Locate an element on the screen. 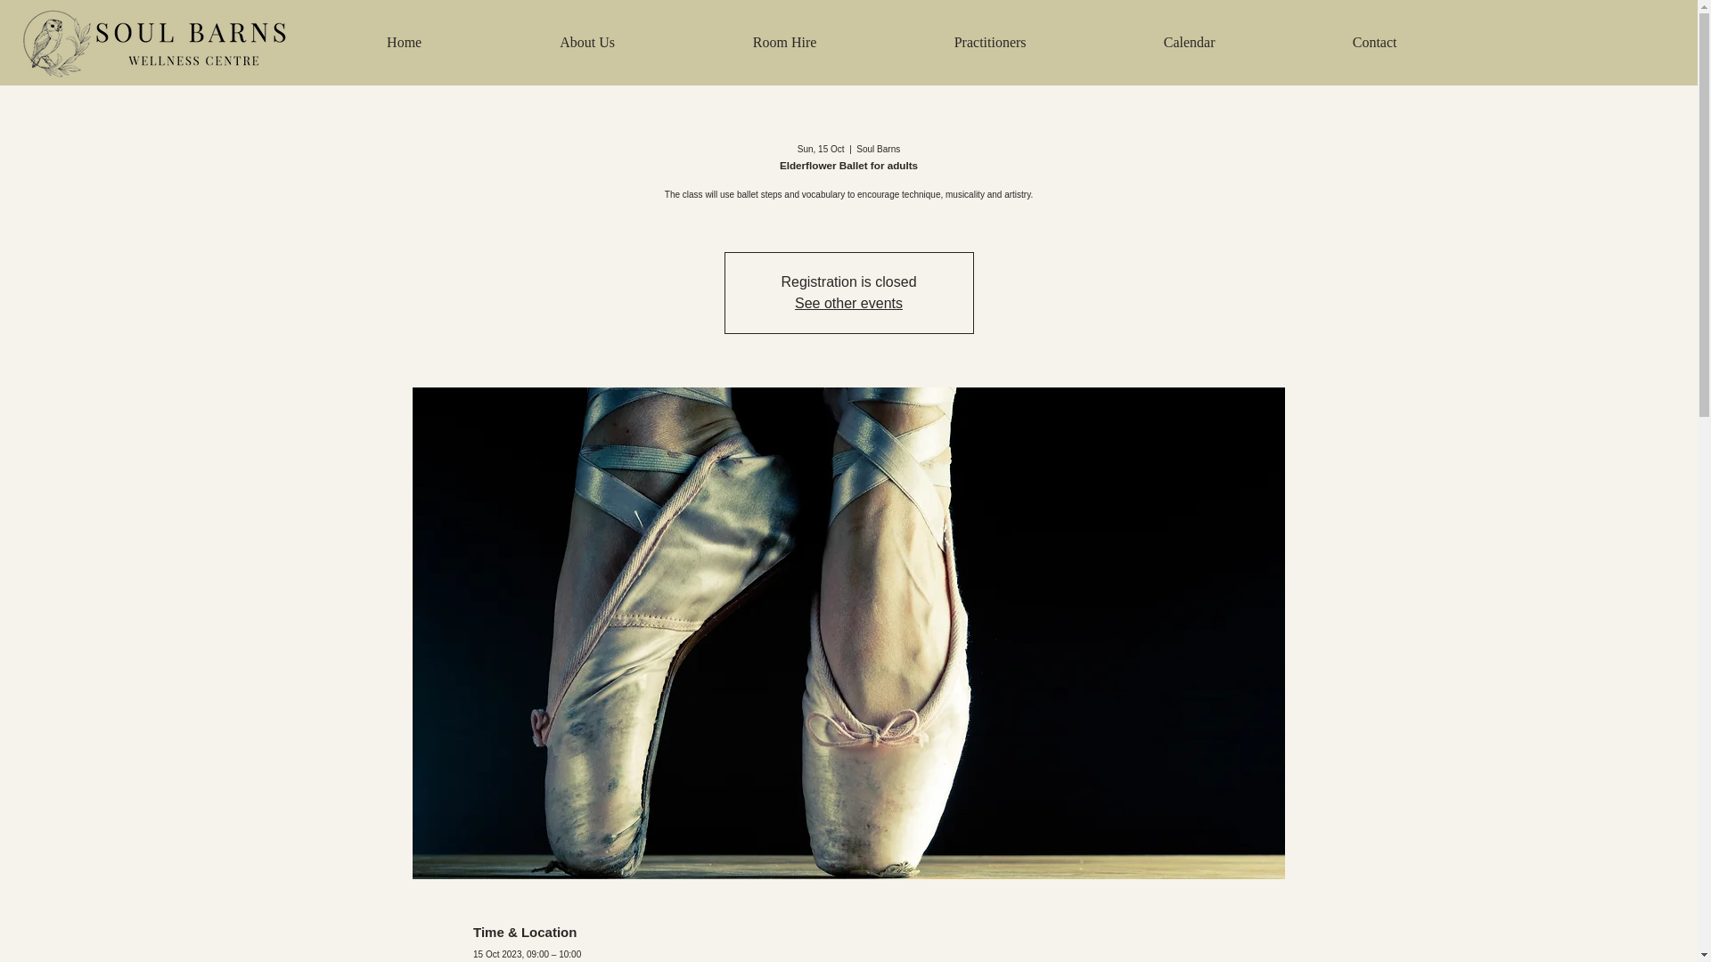 Image resolution: width=1711 pixels, height=962 pixels. Contact is located at coordinates (1375, 43).